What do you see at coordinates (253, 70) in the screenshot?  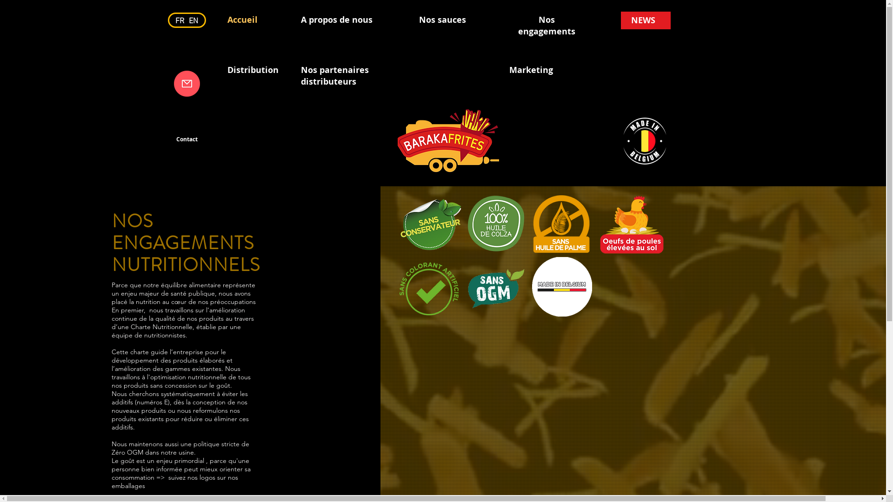 I see `Distribution` at bounding box center [253, 70].